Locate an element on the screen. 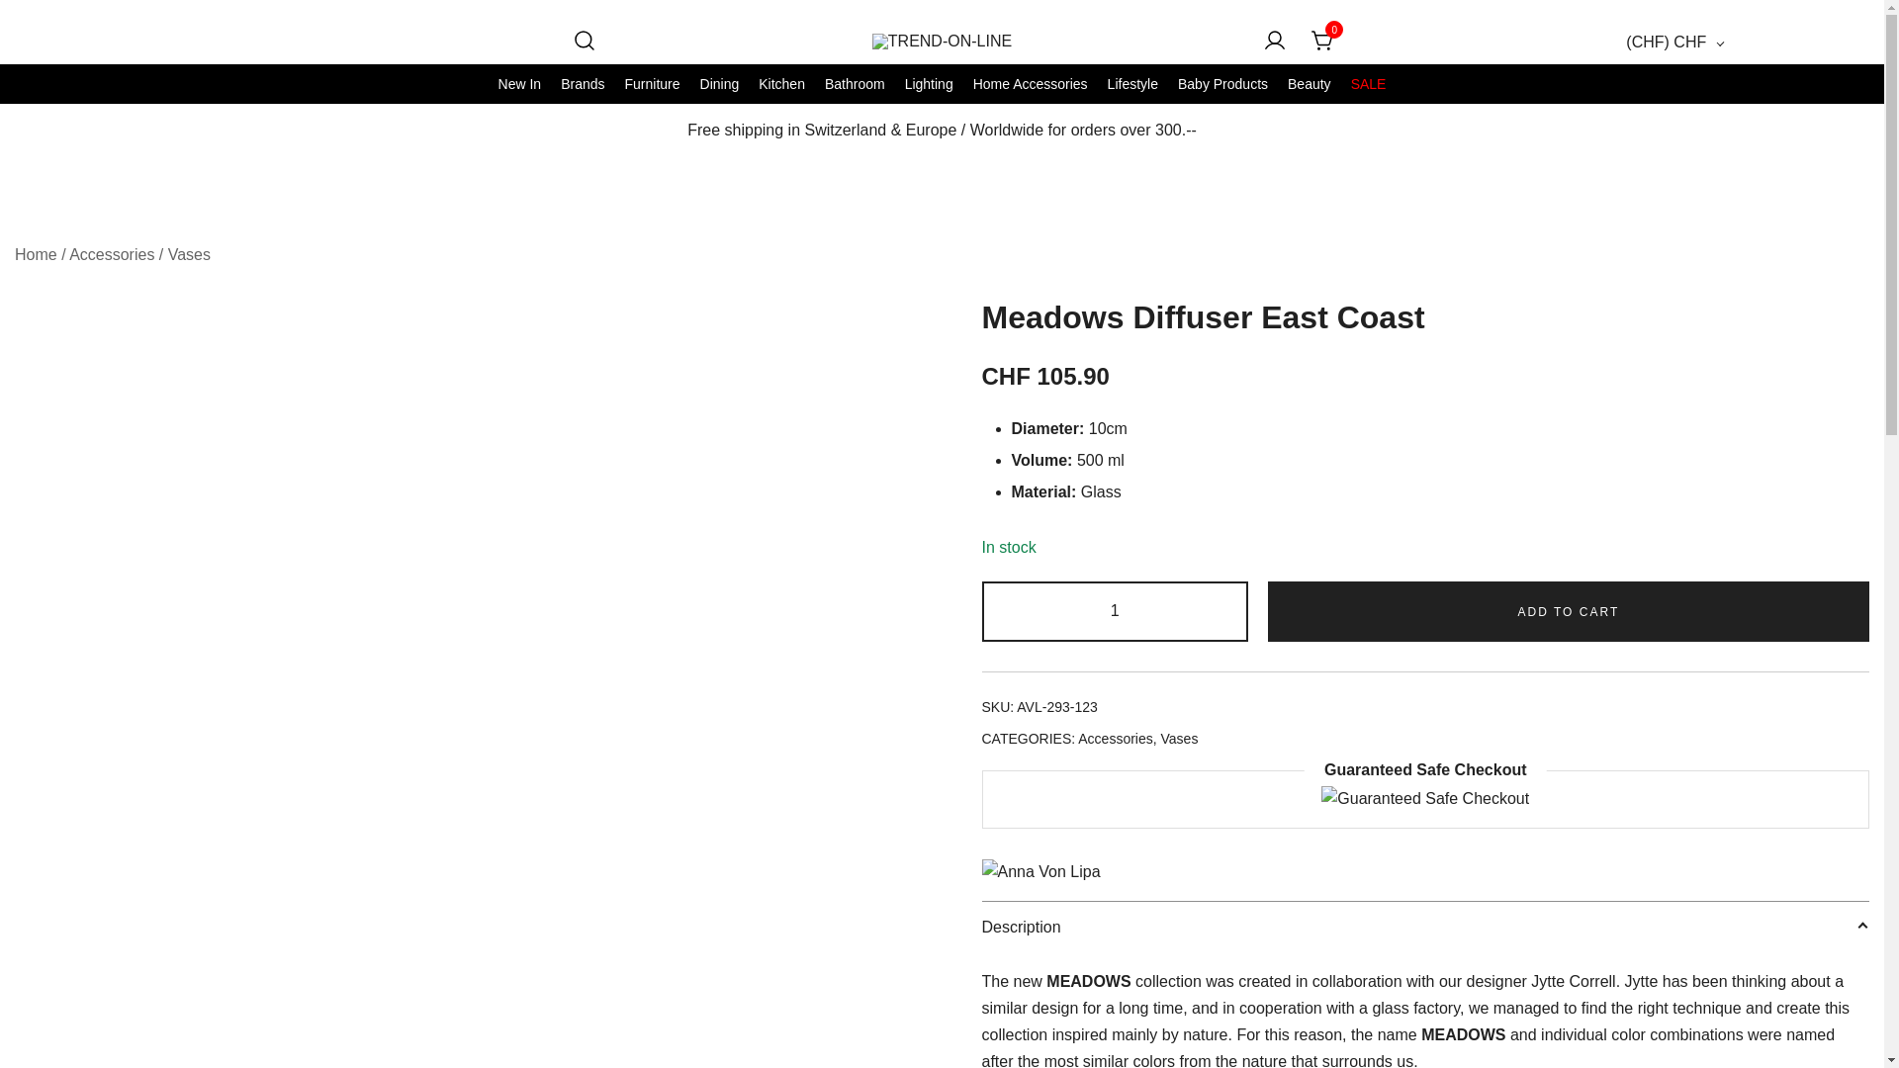 This screenshot has width=1899, height=1068. 1 is located at coordinates (1114, 611).